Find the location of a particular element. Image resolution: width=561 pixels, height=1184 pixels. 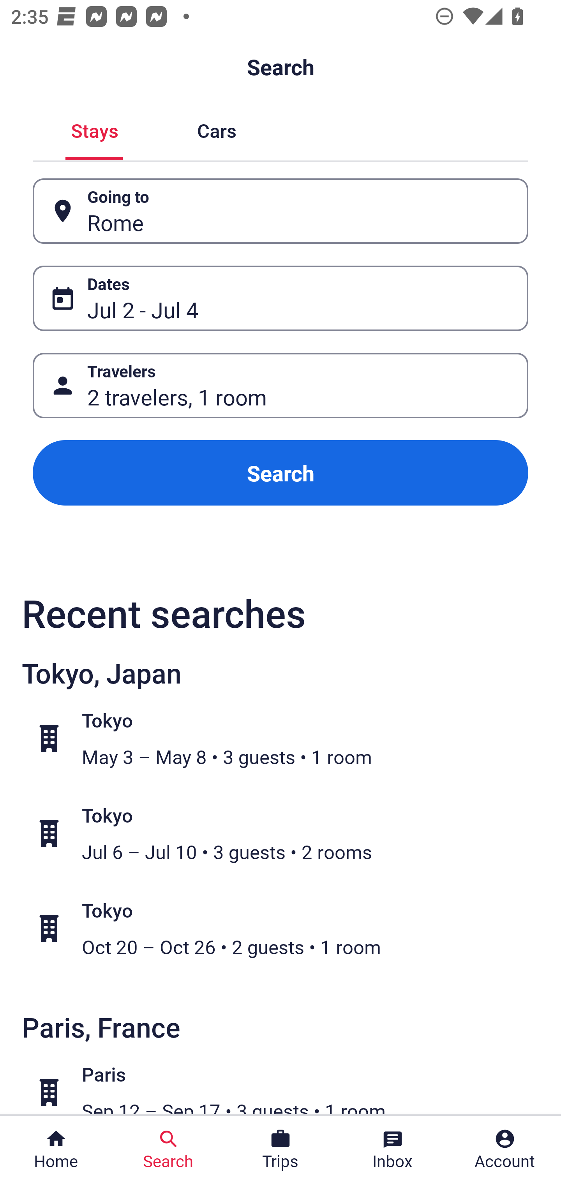

Home Home Button is located at coordinates (56, 1150).